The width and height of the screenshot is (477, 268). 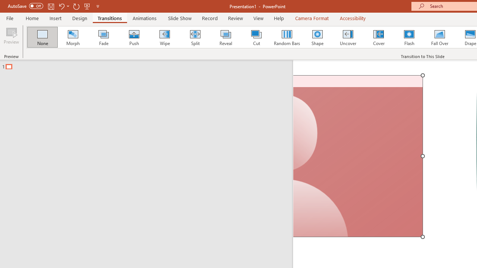 What do you see at coordinates (134, 37) in the screenshot?
I see `Push` at bounding box center [134, 37].